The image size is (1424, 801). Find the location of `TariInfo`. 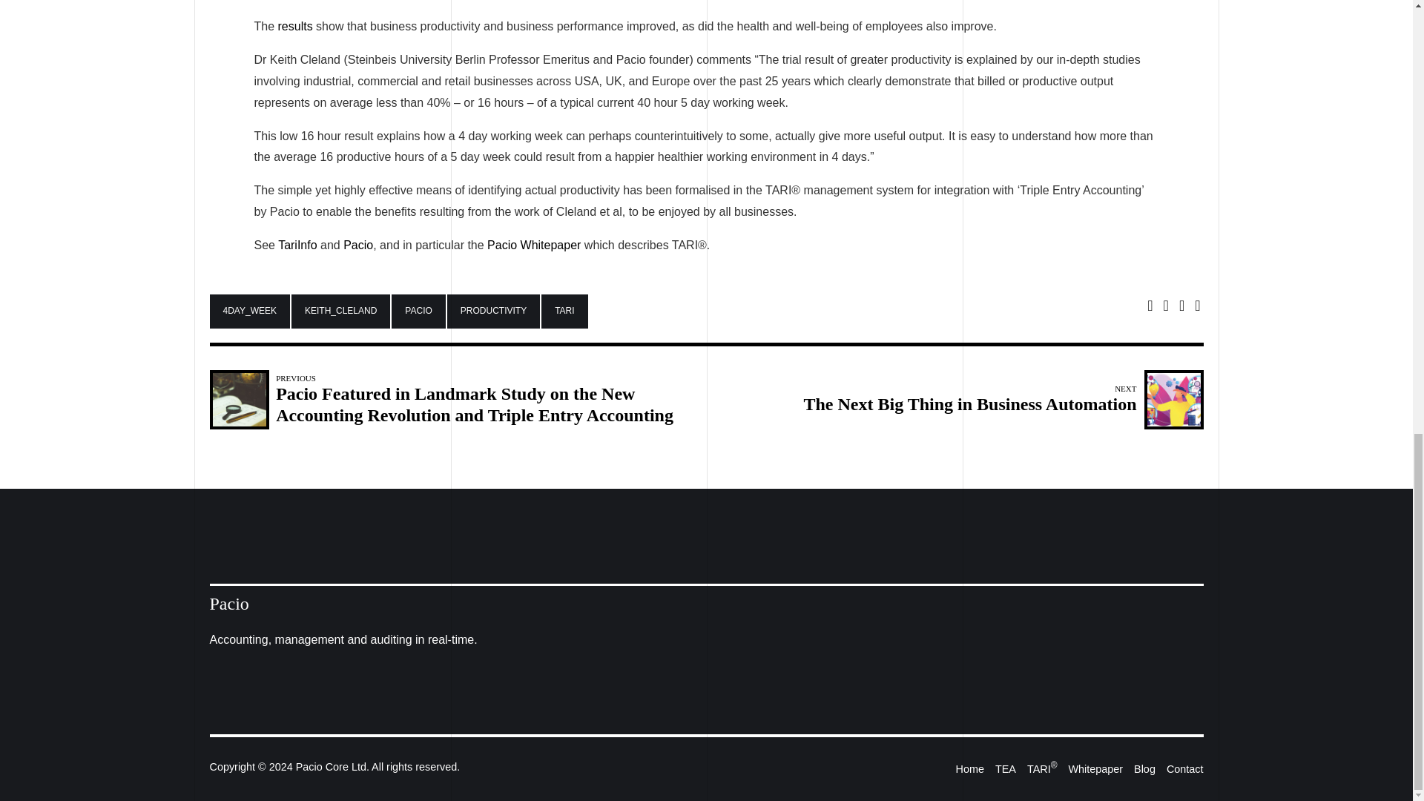

TariInfo is located at coordinates (1000, 399).